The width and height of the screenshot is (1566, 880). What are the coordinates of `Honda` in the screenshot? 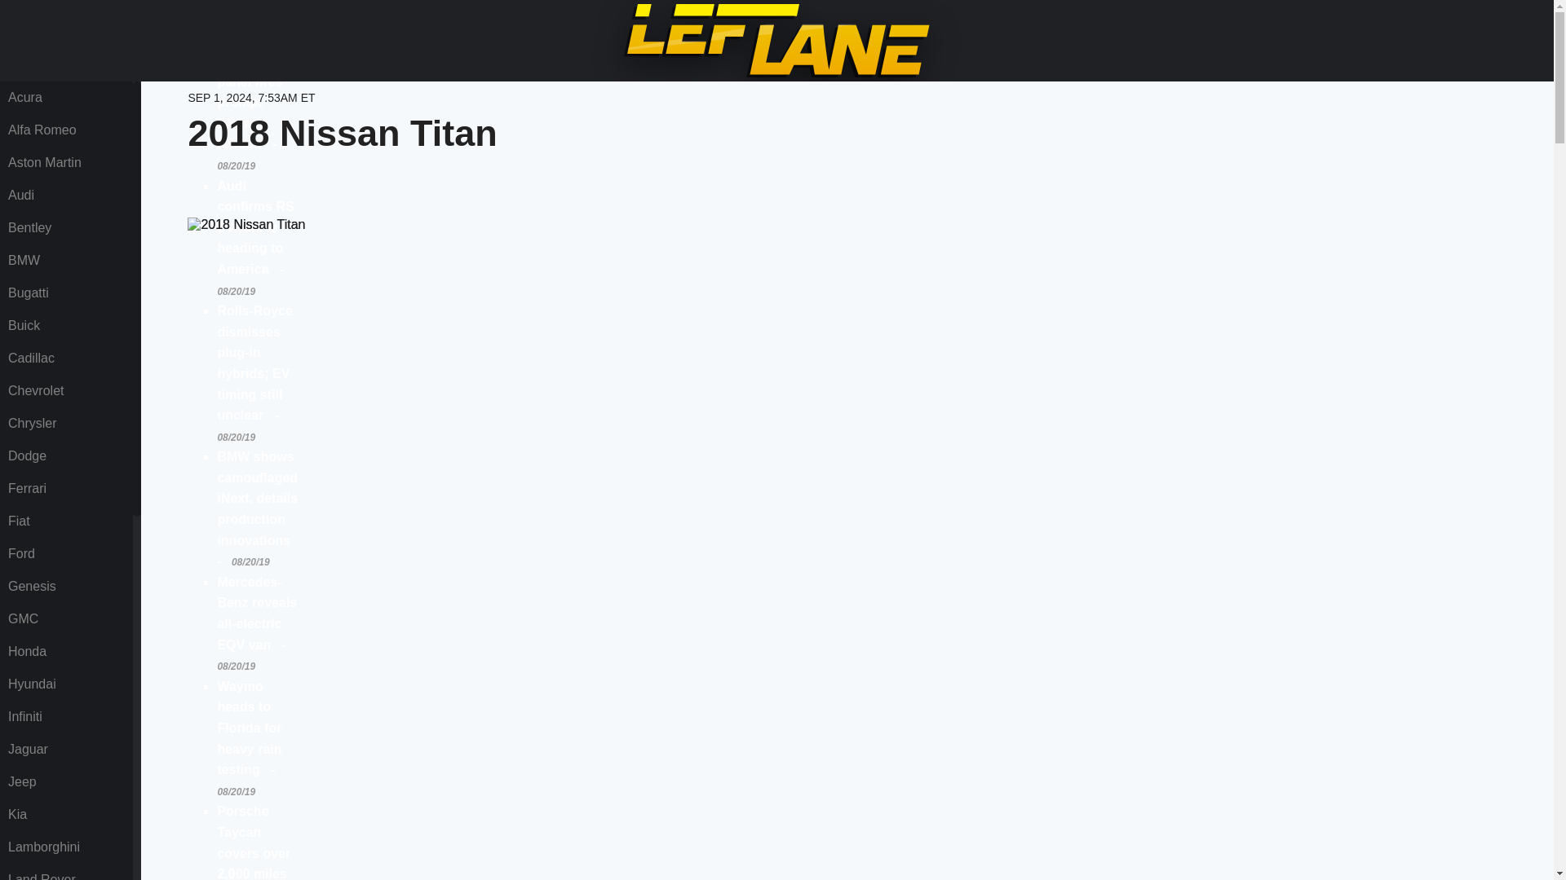 It's located at (66, 651).